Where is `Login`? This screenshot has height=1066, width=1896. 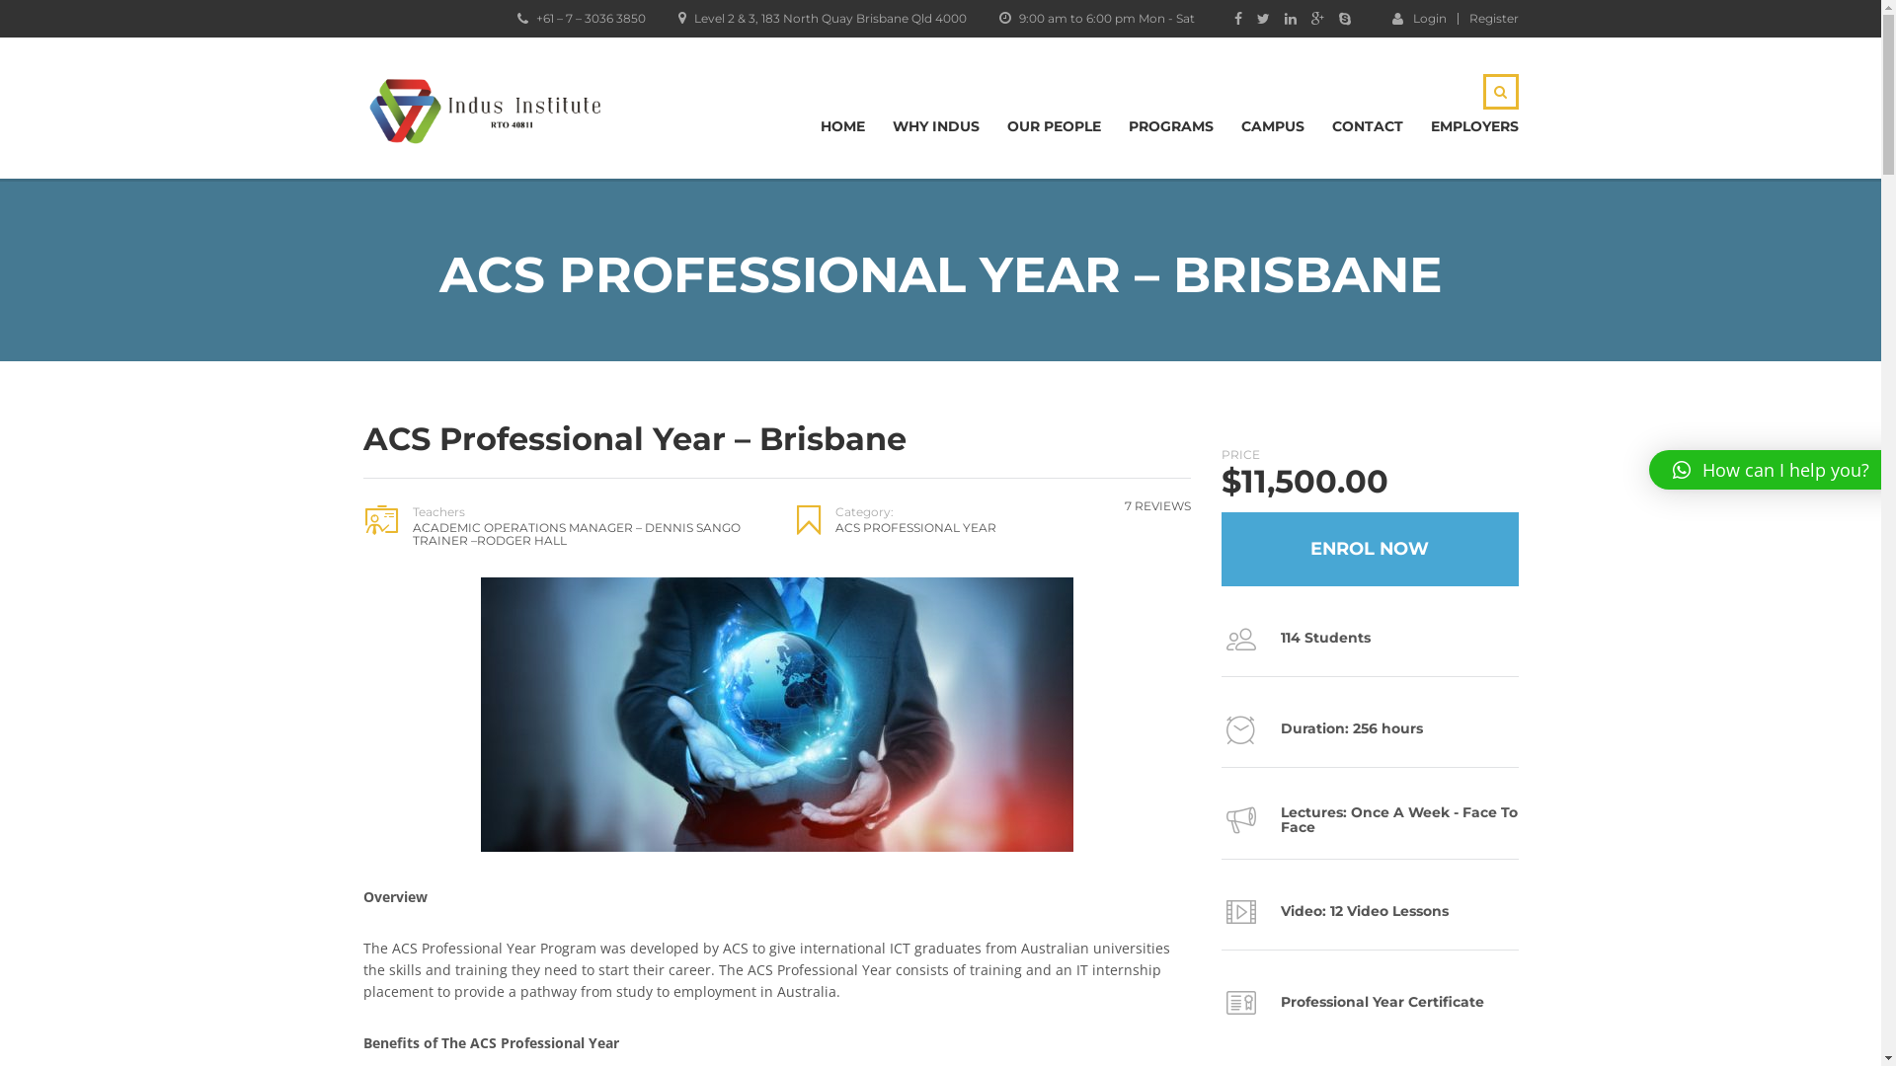
Login is located at coordinates (1420, 18).